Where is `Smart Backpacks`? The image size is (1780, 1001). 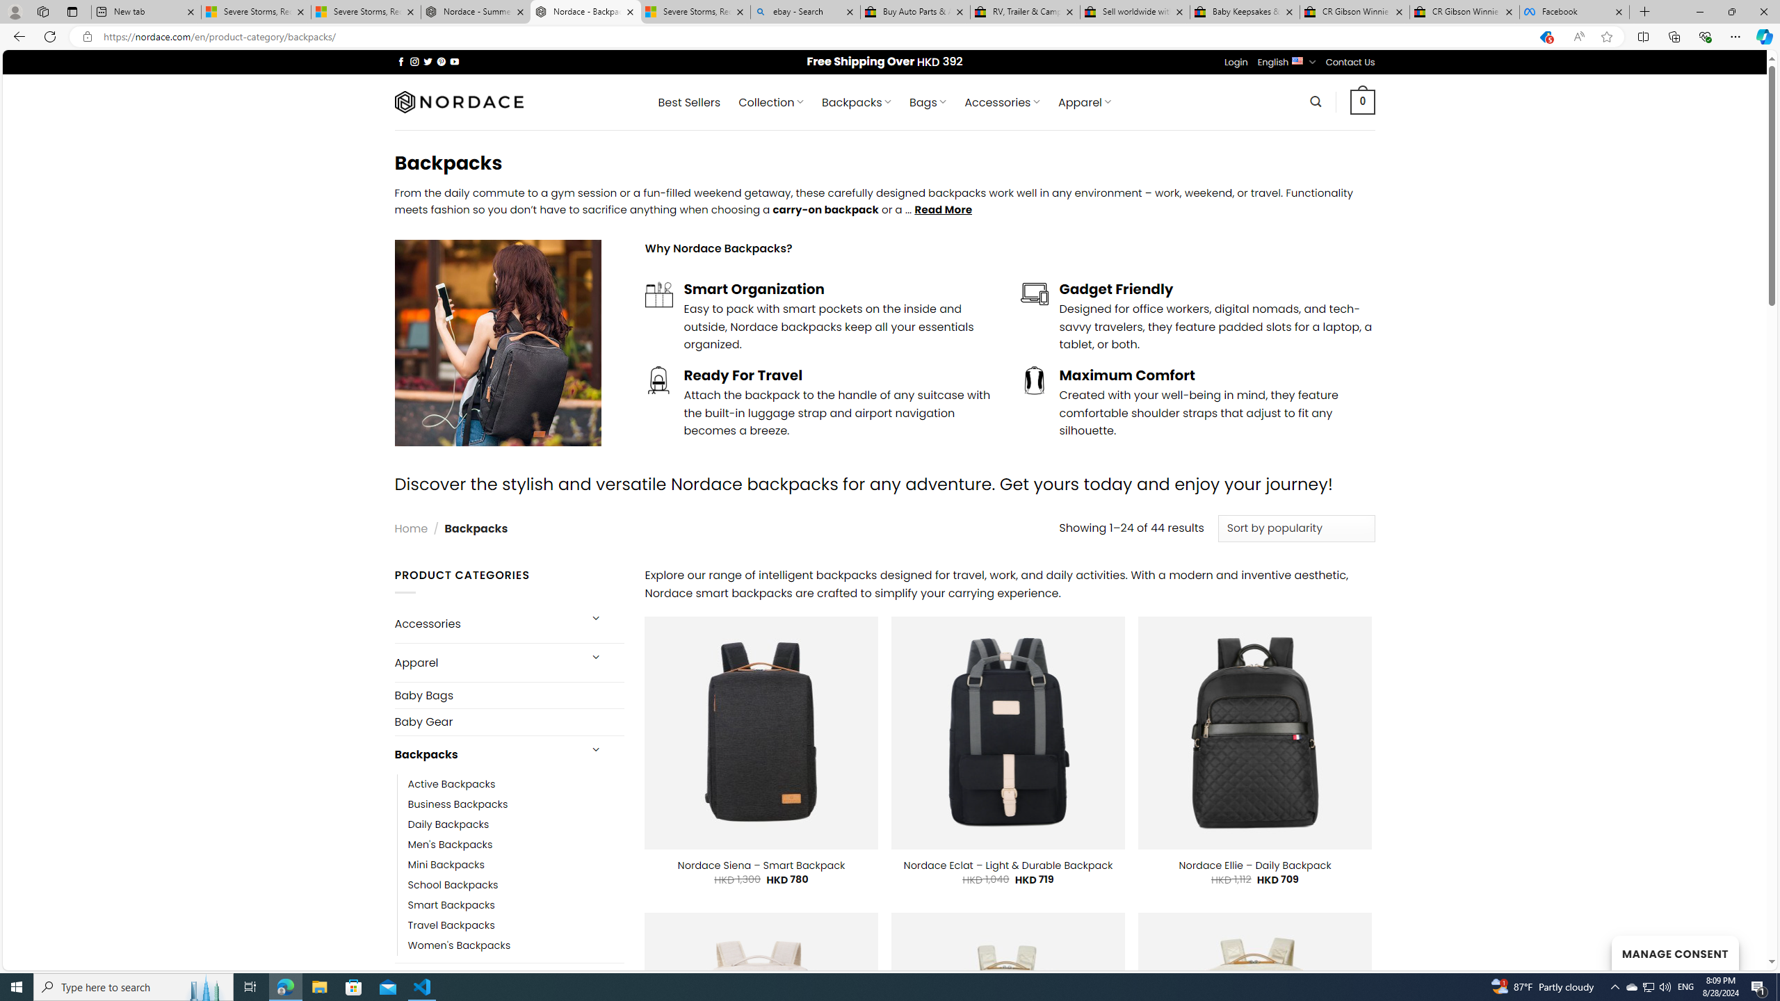
Smart Backpacks is located at coordinates (516, 905).